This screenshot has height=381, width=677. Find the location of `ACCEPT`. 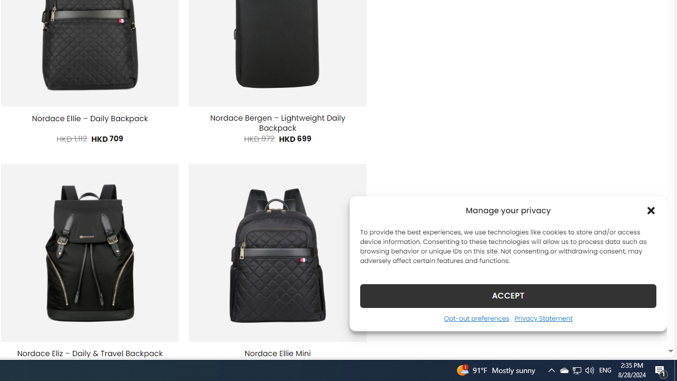

ACCEPT is located at coordinates (508, 295).